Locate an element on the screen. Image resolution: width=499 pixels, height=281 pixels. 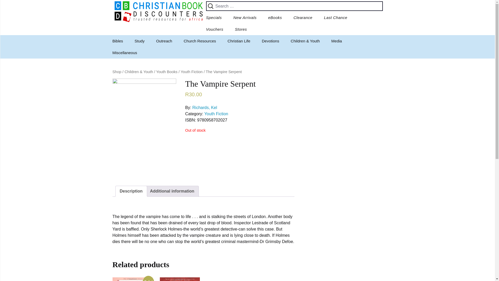
Vouchers is located at coordinates (214, 29).